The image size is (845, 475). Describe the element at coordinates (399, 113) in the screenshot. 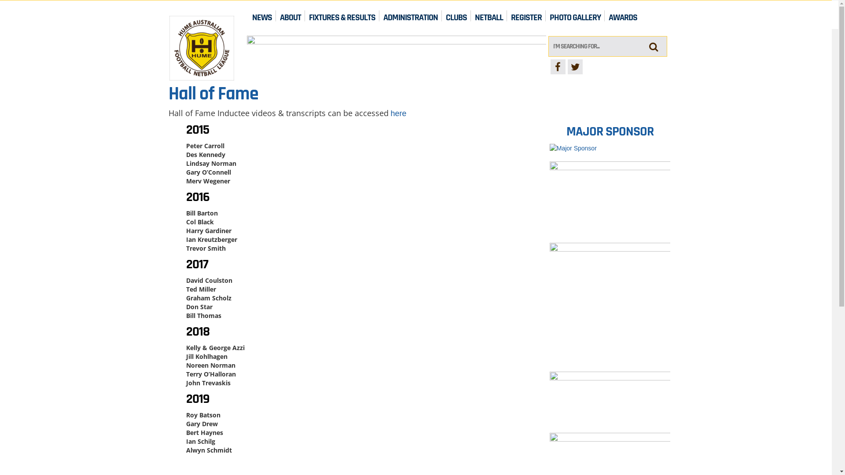

I see `here` at that location.